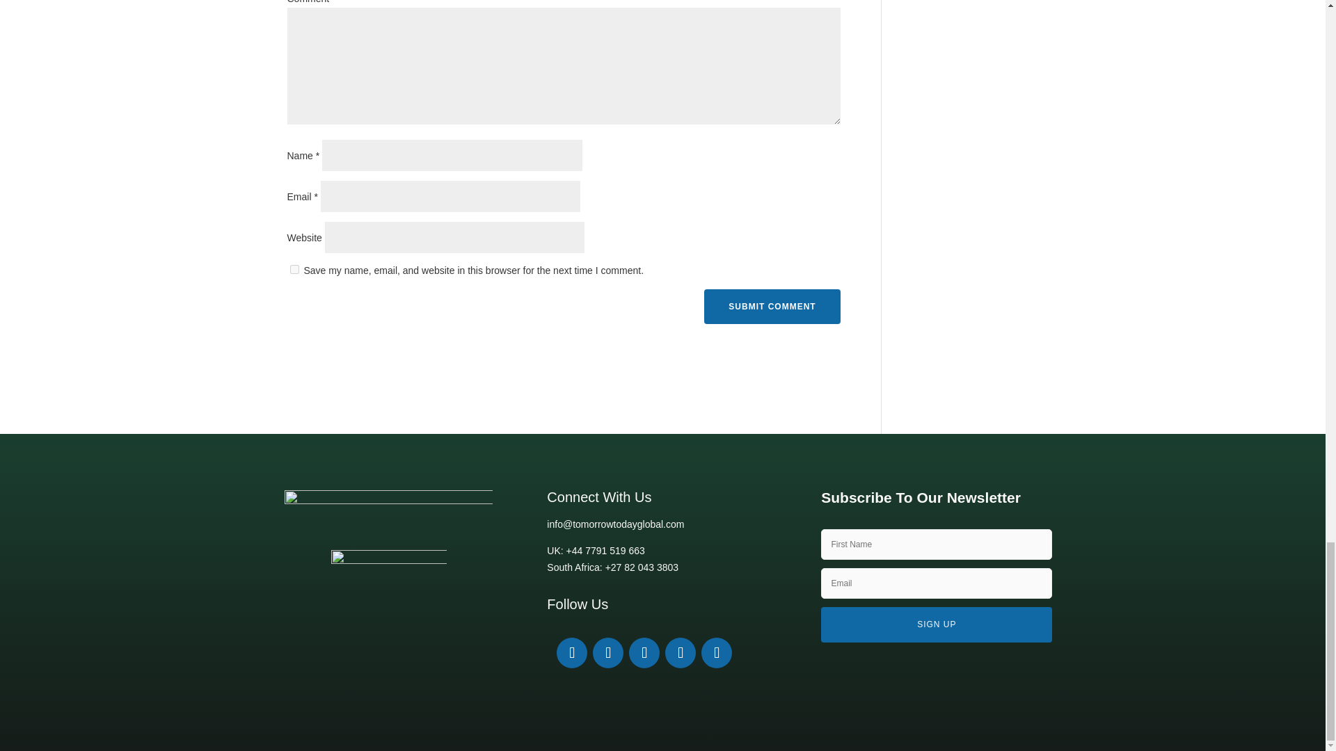 This screenshot has height=751, width=1336. What do you see at coordinates (681, 652) in the screenshot?
I see `Follow on Instagram` at bounding box center [681, 652].